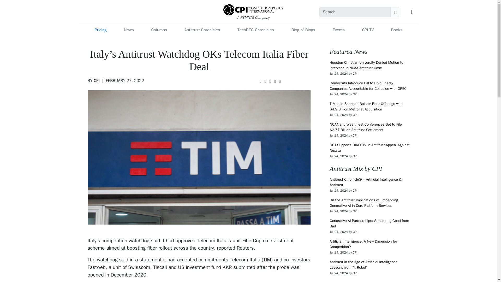 Image resolution: width=501 pixels, height=282 pixels. What do you see at coordinates (202, 30) in the screenshot?
I see `Antitrust Chronicles` at bounding box center [202, 30].